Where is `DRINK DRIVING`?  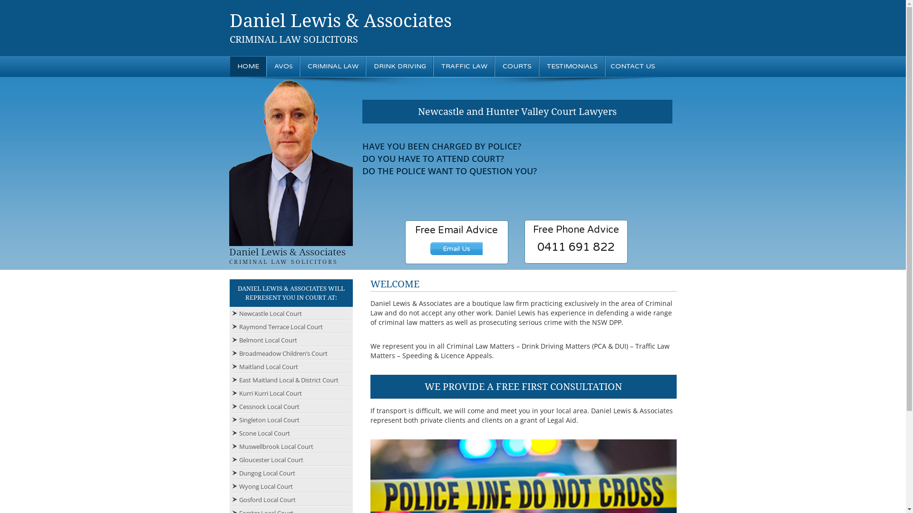
DRINK DRIVING is located at coordinates (399, 66).